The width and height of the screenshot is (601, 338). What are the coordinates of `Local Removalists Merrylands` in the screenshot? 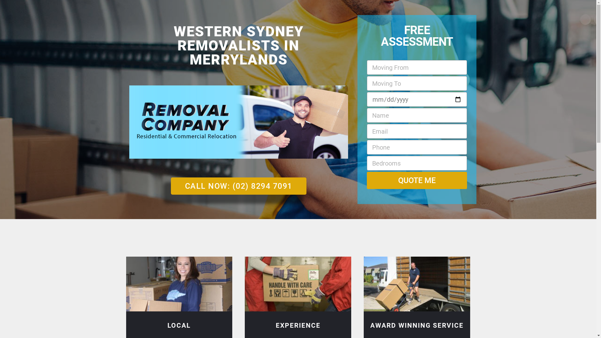 It's located at (179, 284).